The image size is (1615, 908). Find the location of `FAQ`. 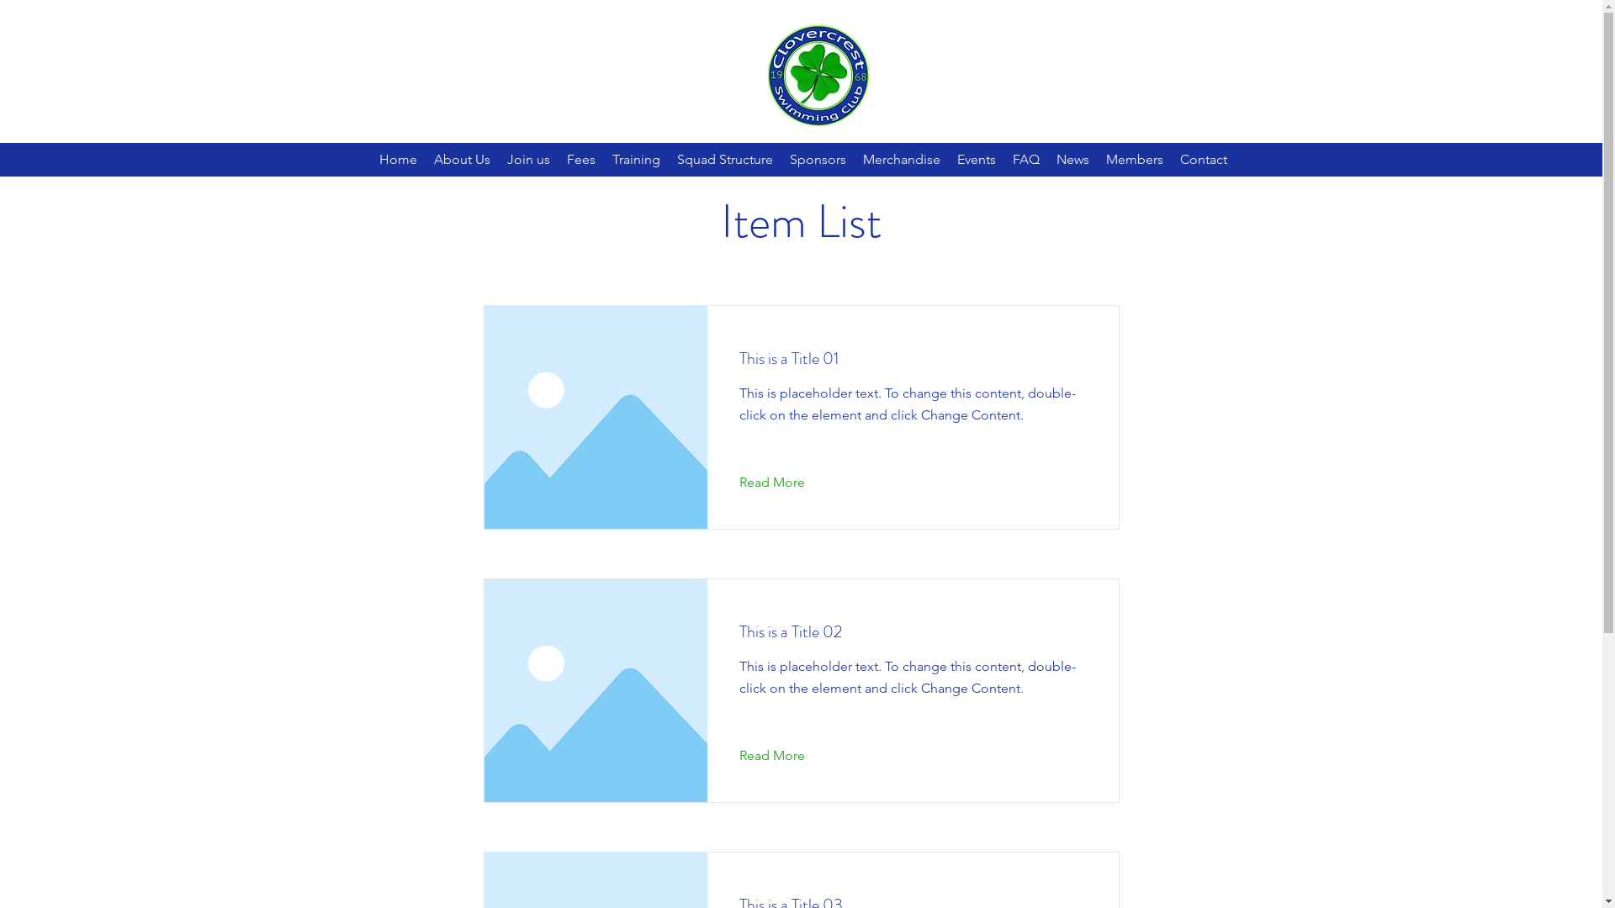

FAQ is located at coordinates (1026, 160).